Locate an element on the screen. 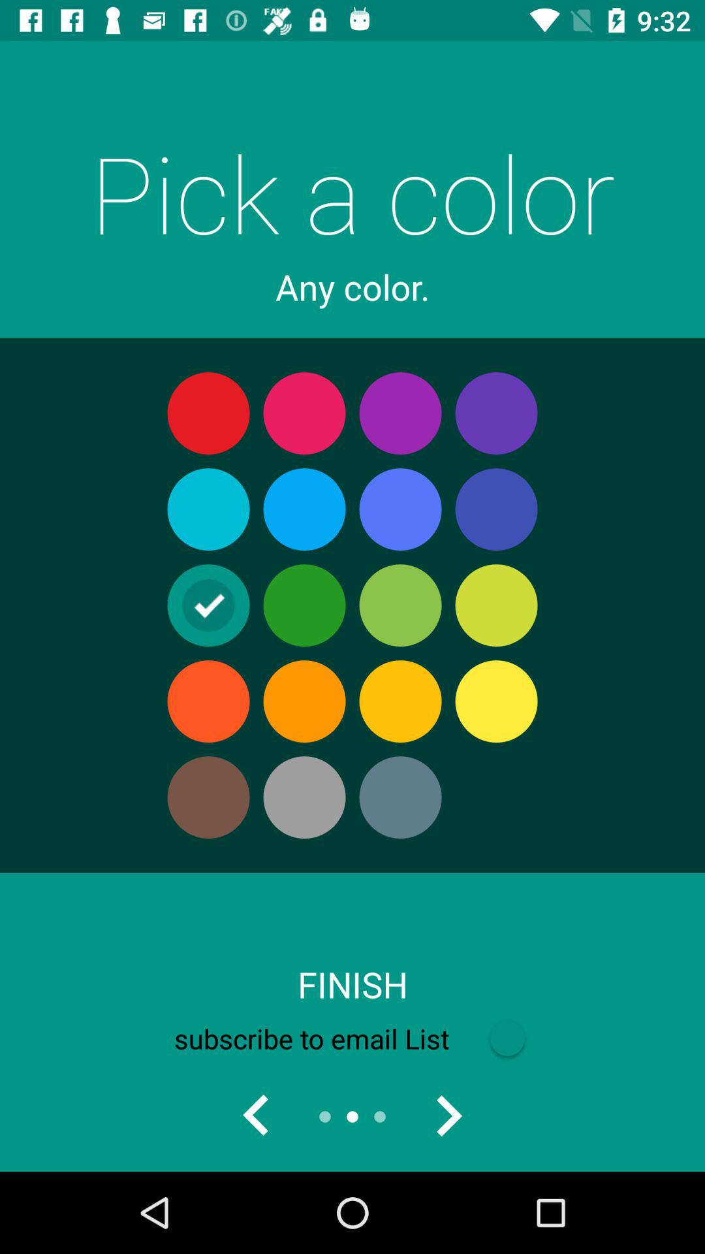  press finish icon is located at coordinates (352, 984).